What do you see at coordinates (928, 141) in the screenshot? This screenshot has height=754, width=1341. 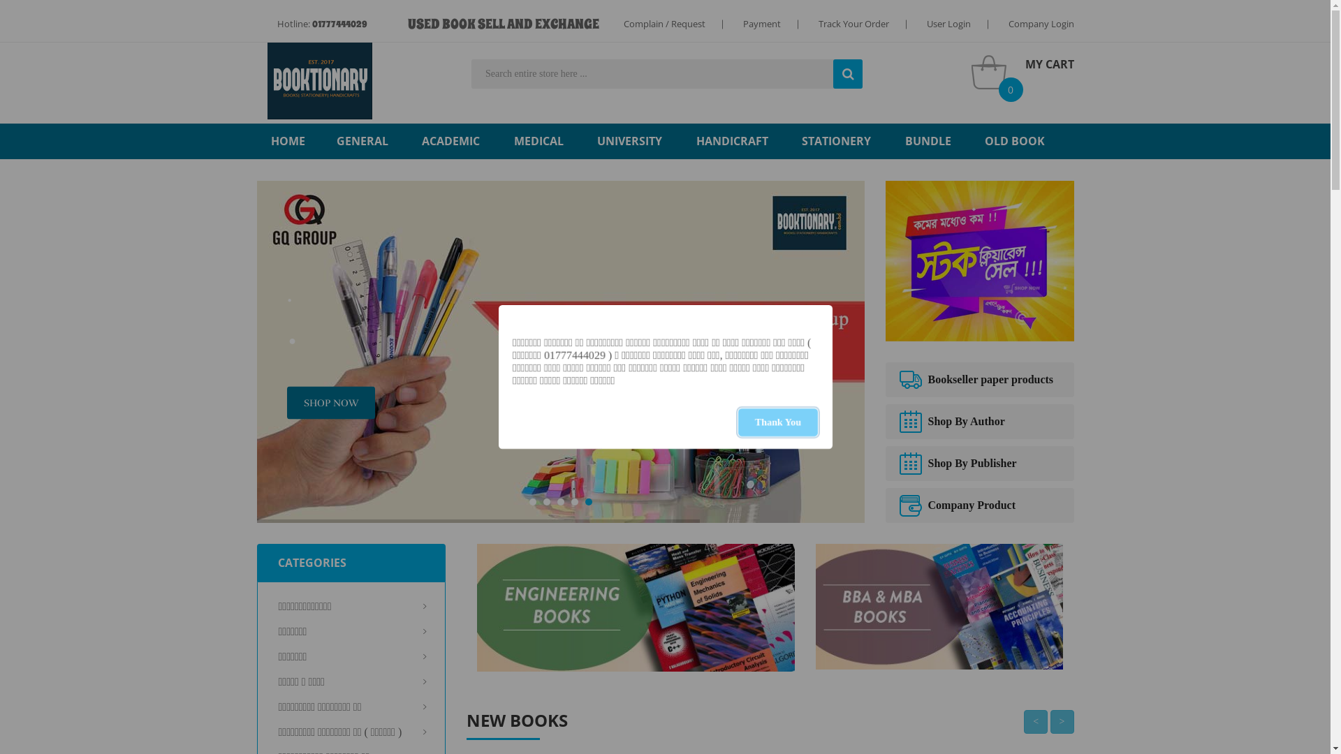 I see `BUNDLE` at bounding box center [928, 141].